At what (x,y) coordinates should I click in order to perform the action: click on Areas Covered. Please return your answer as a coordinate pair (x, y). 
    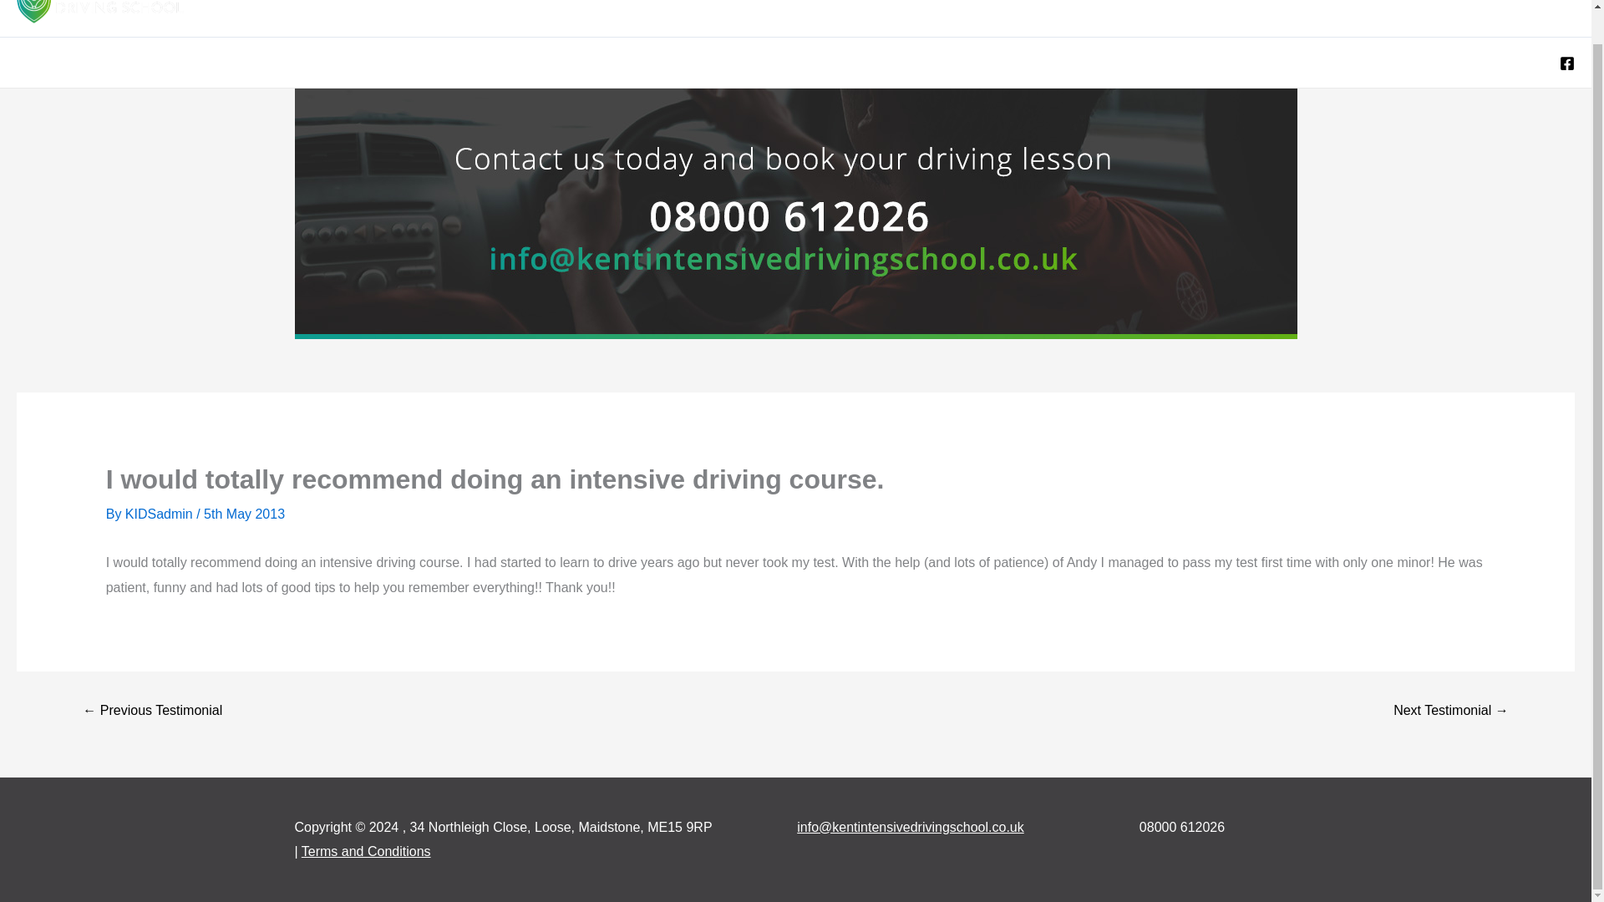
    Looking at the image, I should click on (745, 13).